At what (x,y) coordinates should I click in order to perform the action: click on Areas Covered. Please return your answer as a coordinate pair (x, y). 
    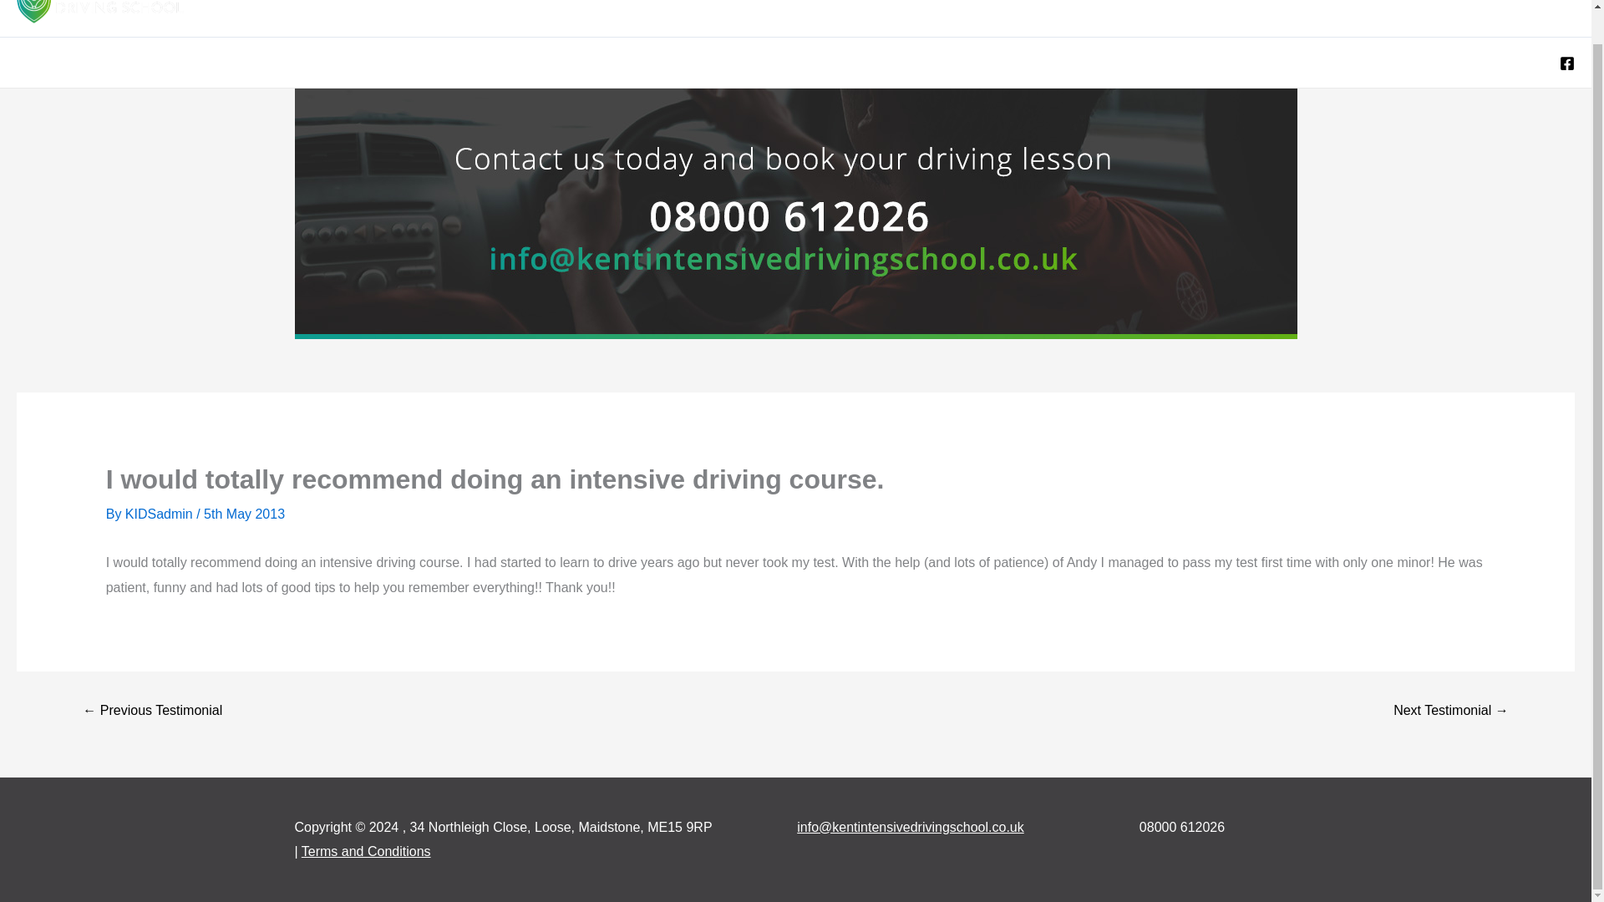
    Looking at the image, I should click on (745, 13).